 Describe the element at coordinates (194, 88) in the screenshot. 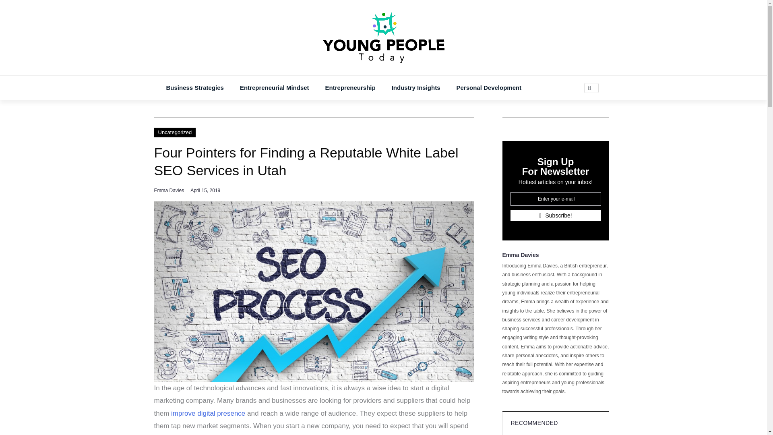

I see `Business Strategies` at that location.